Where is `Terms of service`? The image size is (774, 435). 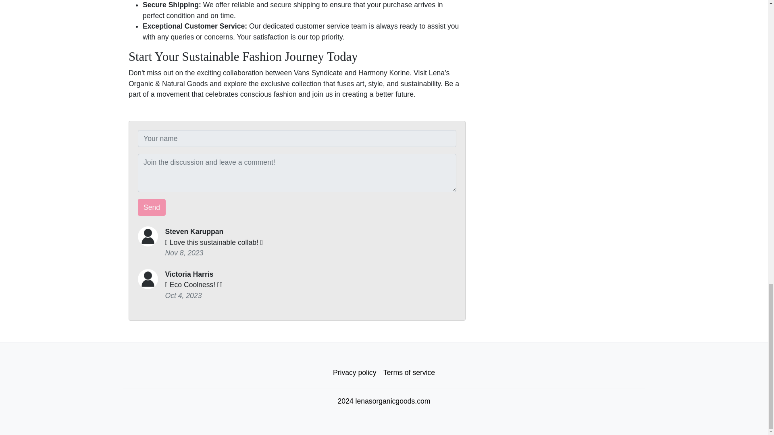 Terms of service is located at coordinates (409, 372).